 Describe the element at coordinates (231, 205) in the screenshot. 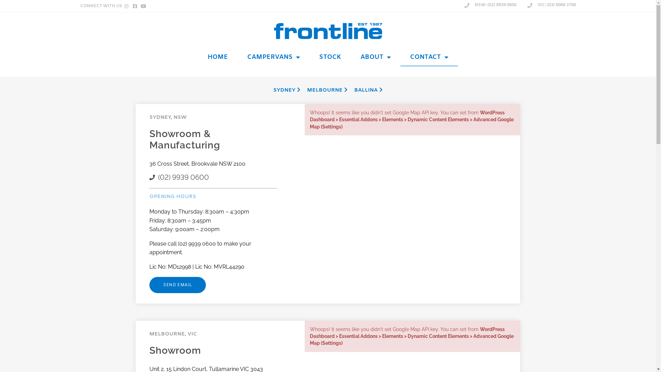

I see `News & Adventures` at that location.